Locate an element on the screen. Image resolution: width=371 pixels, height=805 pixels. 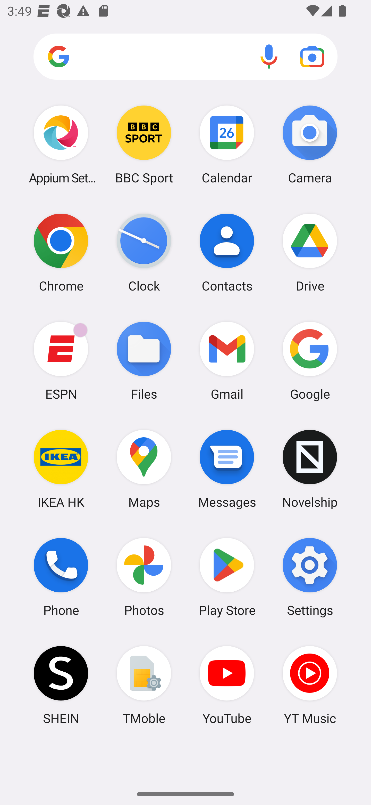
Google is located at coordinates (310, 360).